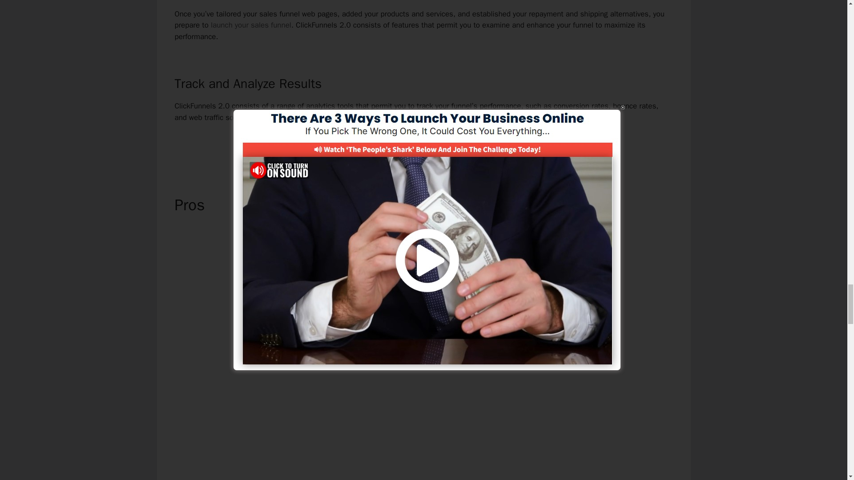  What do you see at coordinates (423, 148) in the screenshot?
I see `Click Here To Launch Your First Funnel Today` at bounding box center [423, 148].